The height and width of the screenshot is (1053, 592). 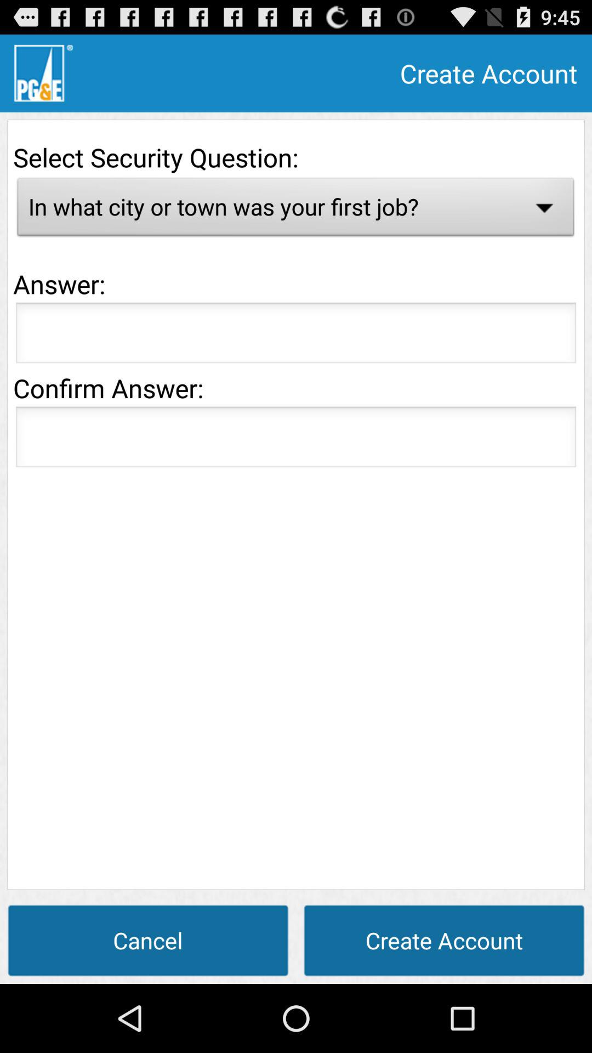 I want to click on enter information, so click(x=296, y=440).